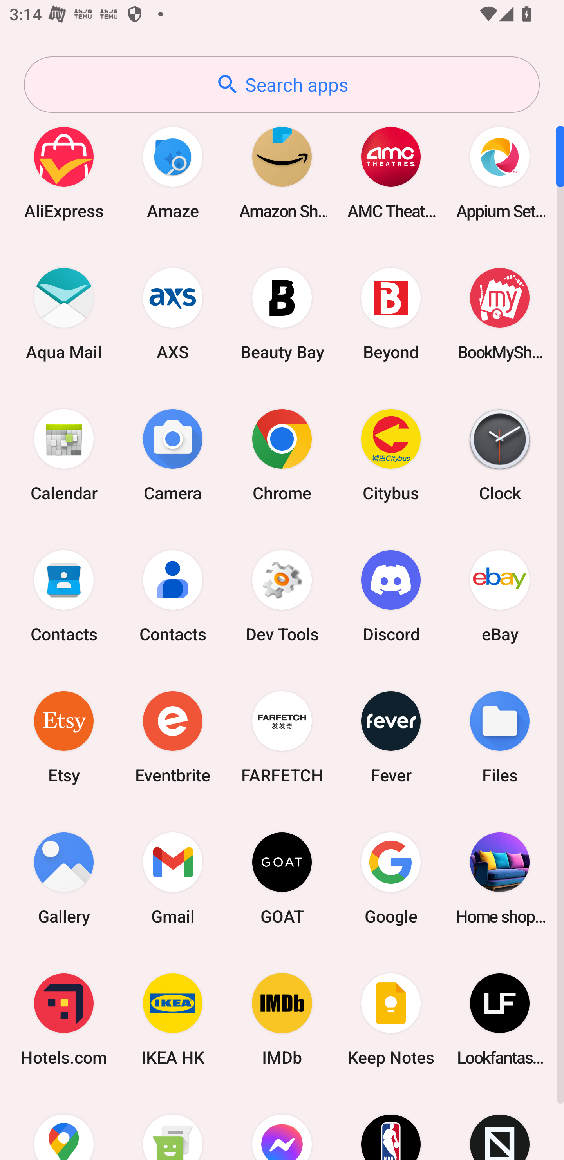  Describe the element at coordinates (64, 596) in the screenshot. I see `Contacts` at that location.